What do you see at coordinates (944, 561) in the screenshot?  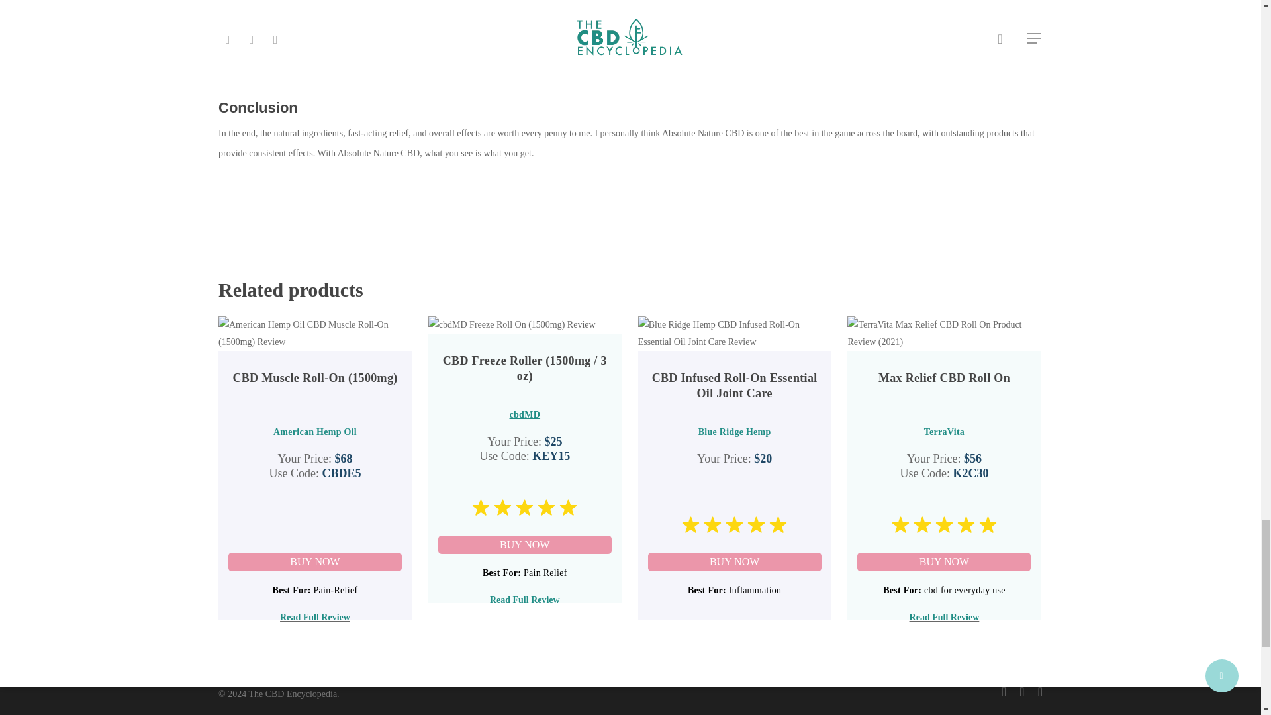 I see `BUY NOW` at bounding box center [944, 561].